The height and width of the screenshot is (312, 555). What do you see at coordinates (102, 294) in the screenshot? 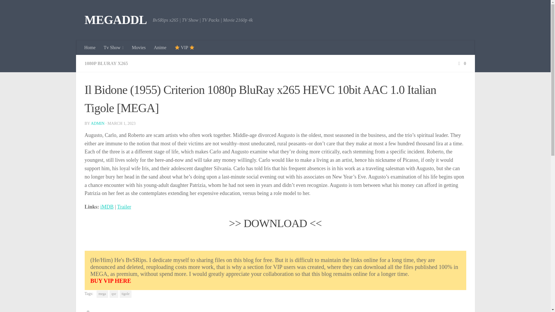
I see `mega` at bounding box center [102, 294].